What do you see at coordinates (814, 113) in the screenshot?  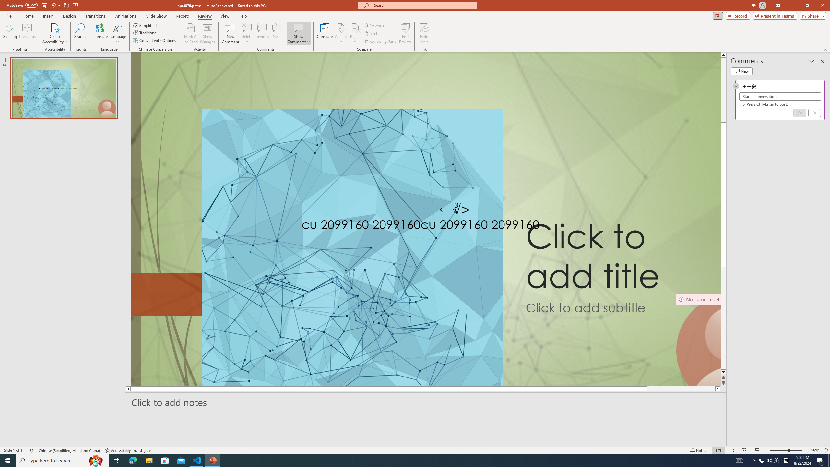 I see `Cancel` at bounding box center [814, 113].